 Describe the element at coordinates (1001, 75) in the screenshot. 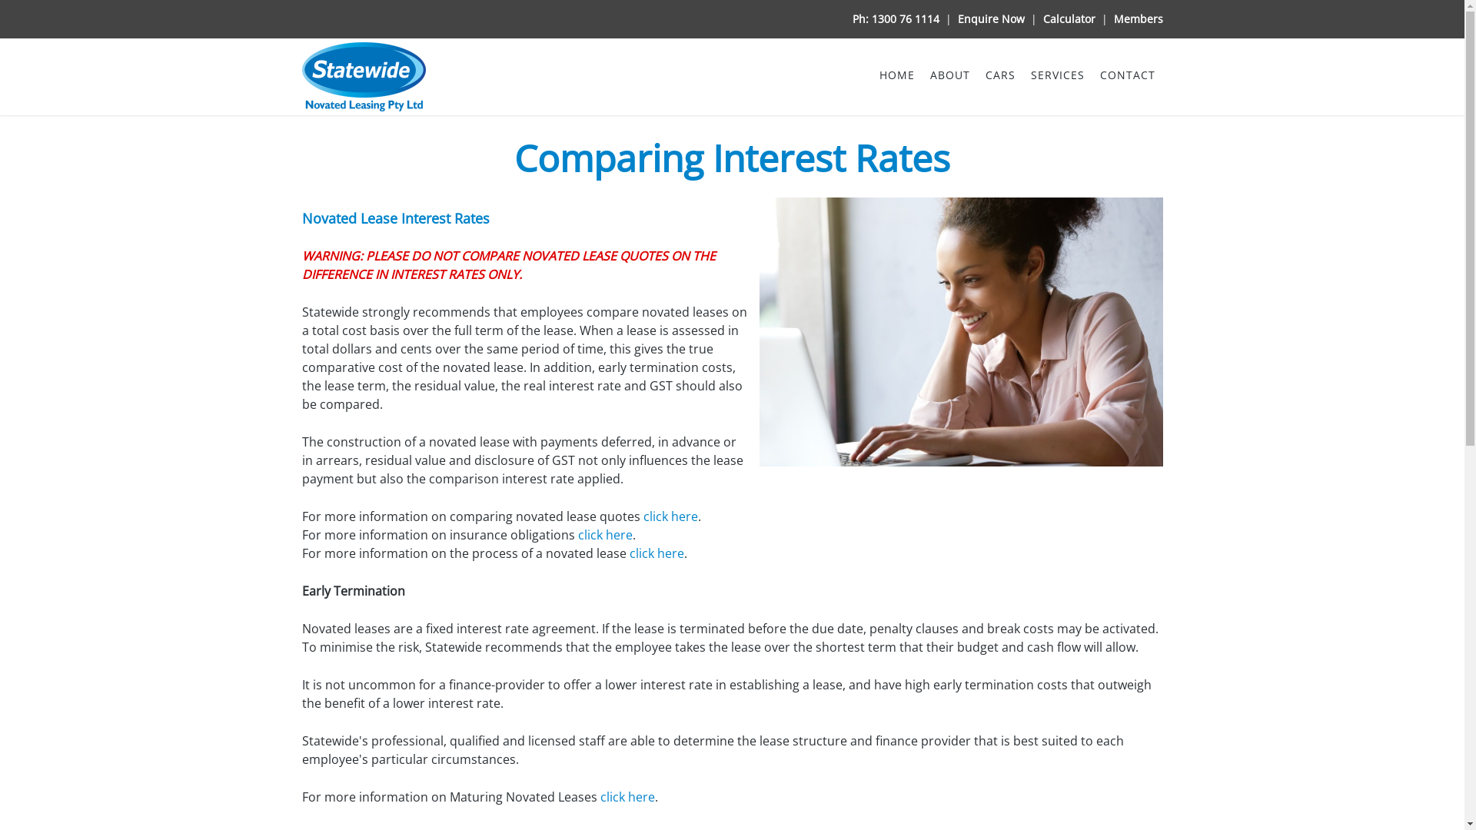

I see `CARS` at that location.